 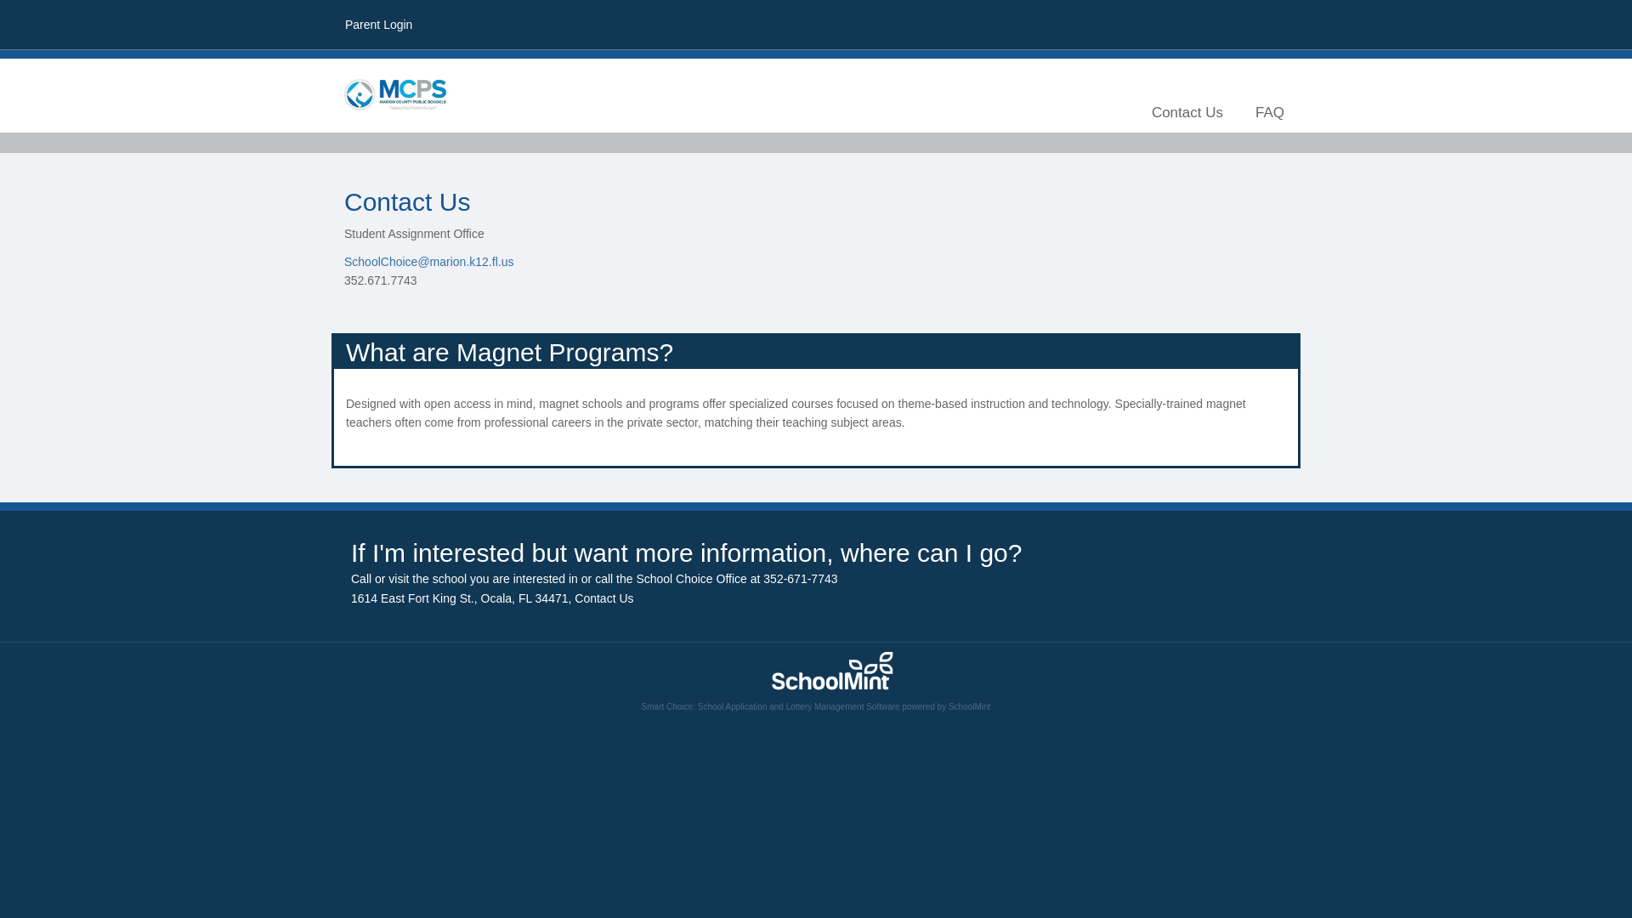 I want to click on Parent Login, so click(x=378, y=24).